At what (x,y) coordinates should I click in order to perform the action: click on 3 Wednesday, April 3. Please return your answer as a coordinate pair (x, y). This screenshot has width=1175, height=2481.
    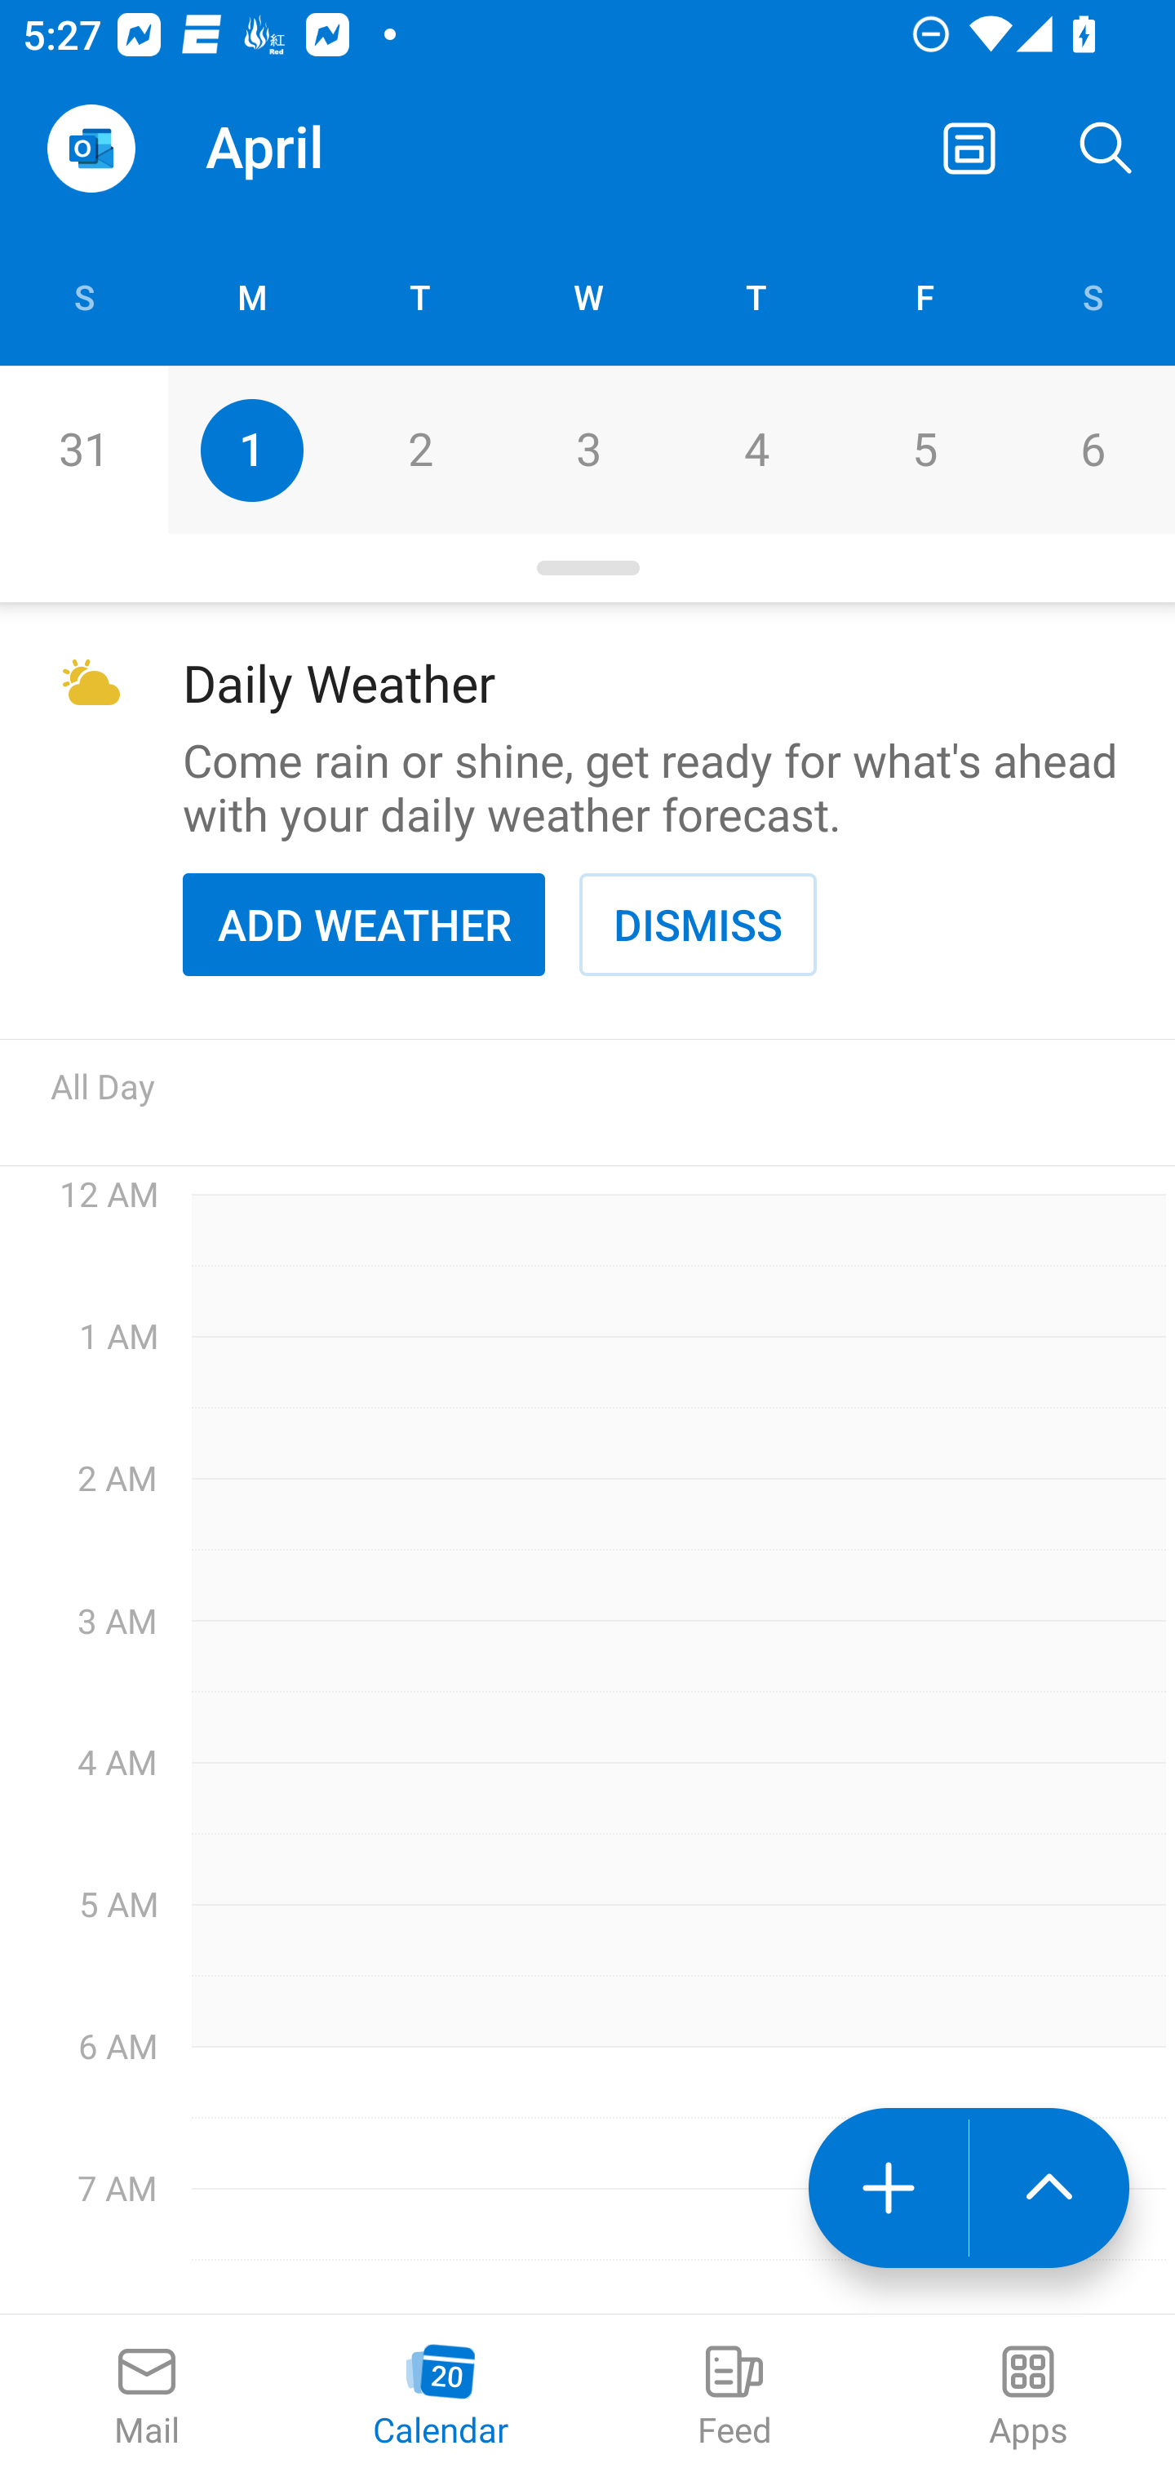
    Looking at the image, I should click on (587, 450).